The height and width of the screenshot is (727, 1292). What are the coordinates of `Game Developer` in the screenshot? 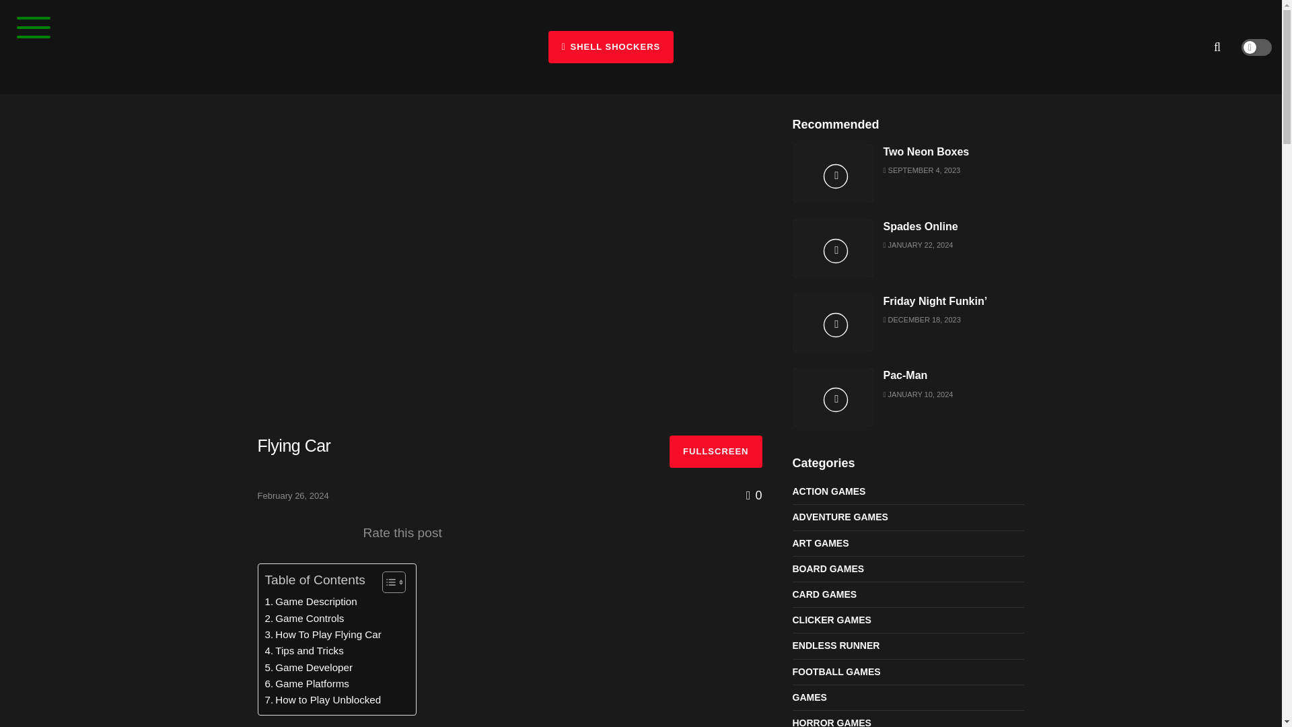 It's located at (308, 668).